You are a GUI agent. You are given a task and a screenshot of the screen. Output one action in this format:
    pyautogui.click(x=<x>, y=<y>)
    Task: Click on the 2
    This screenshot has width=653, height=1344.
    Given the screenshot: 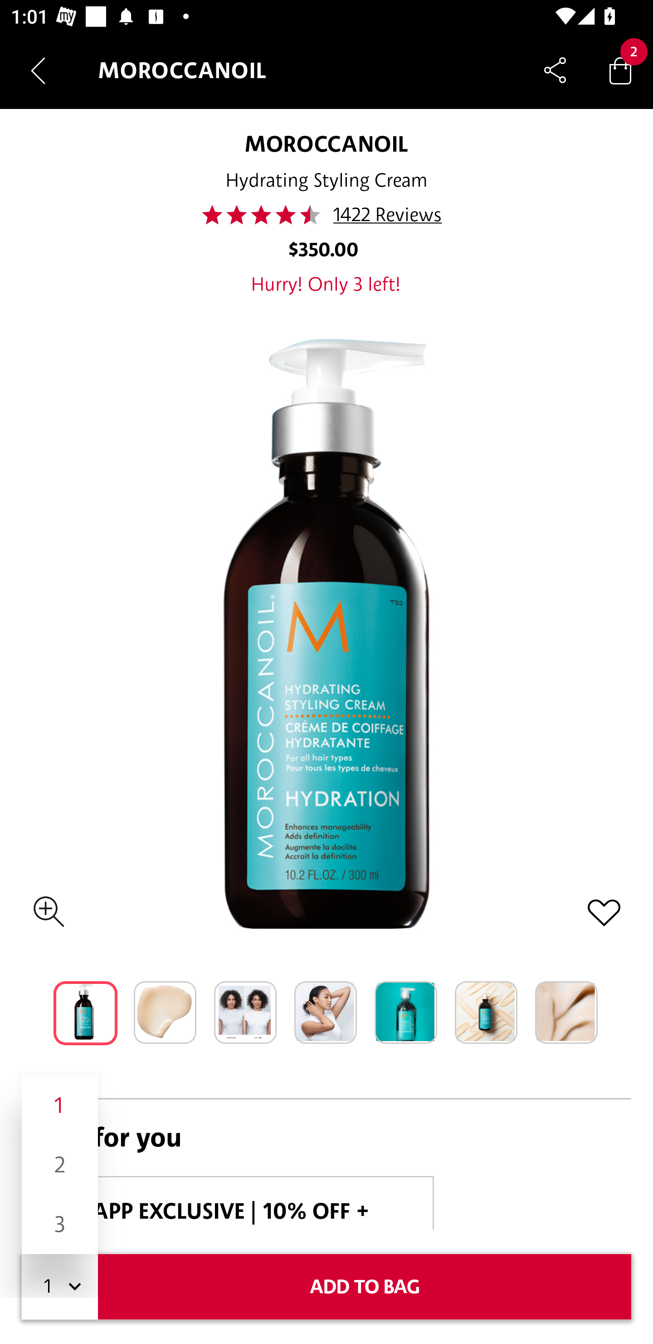 What is the action you would take?
    pyautogui.click(x=60, y=1165)
    